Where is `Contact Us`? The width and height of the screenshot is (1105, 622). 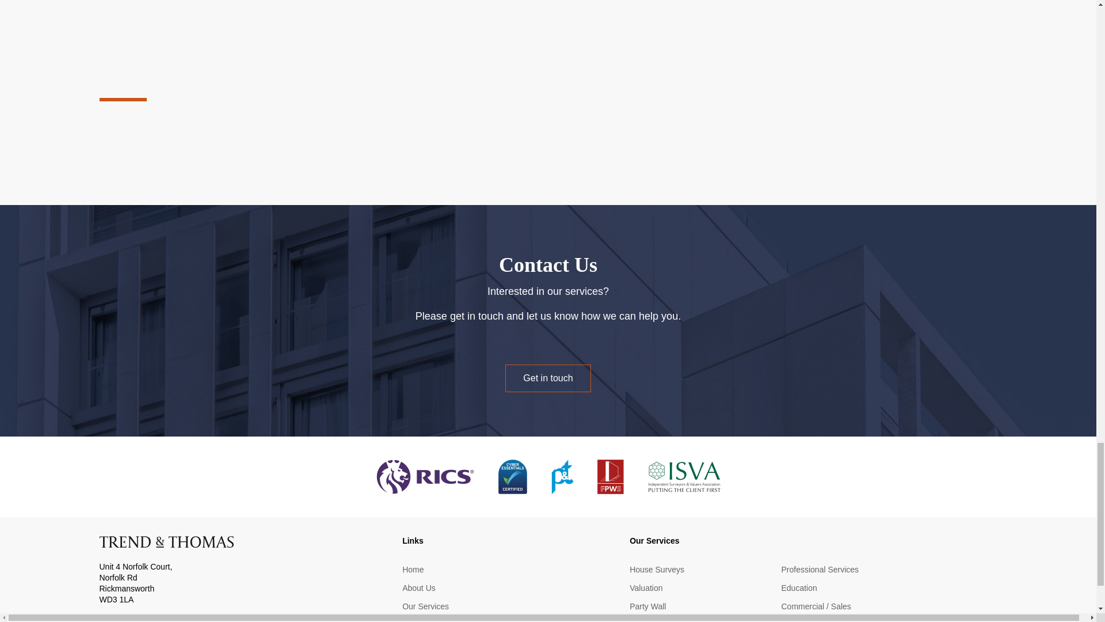
Contact Us is located at coordinates (422, 621).